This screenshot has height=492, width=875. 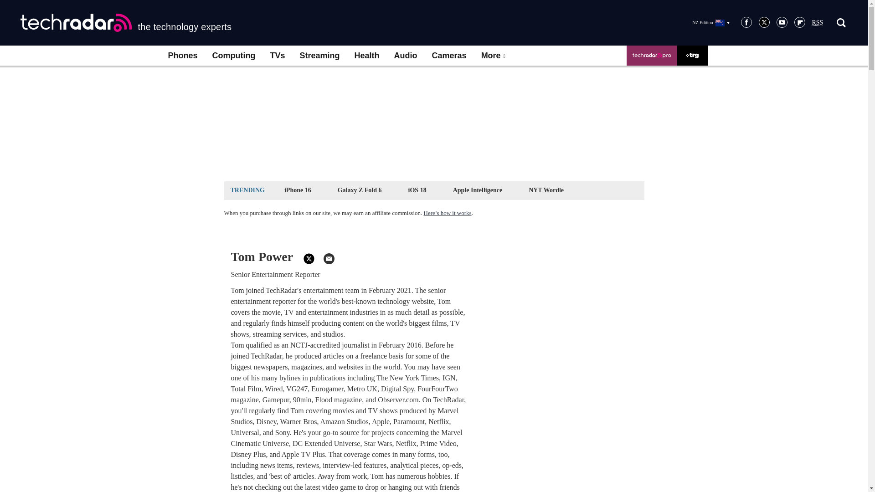 What do you see at coordinates (277, 56) in the screenshot?
I see `TVs` at bounding box center [277, 56].